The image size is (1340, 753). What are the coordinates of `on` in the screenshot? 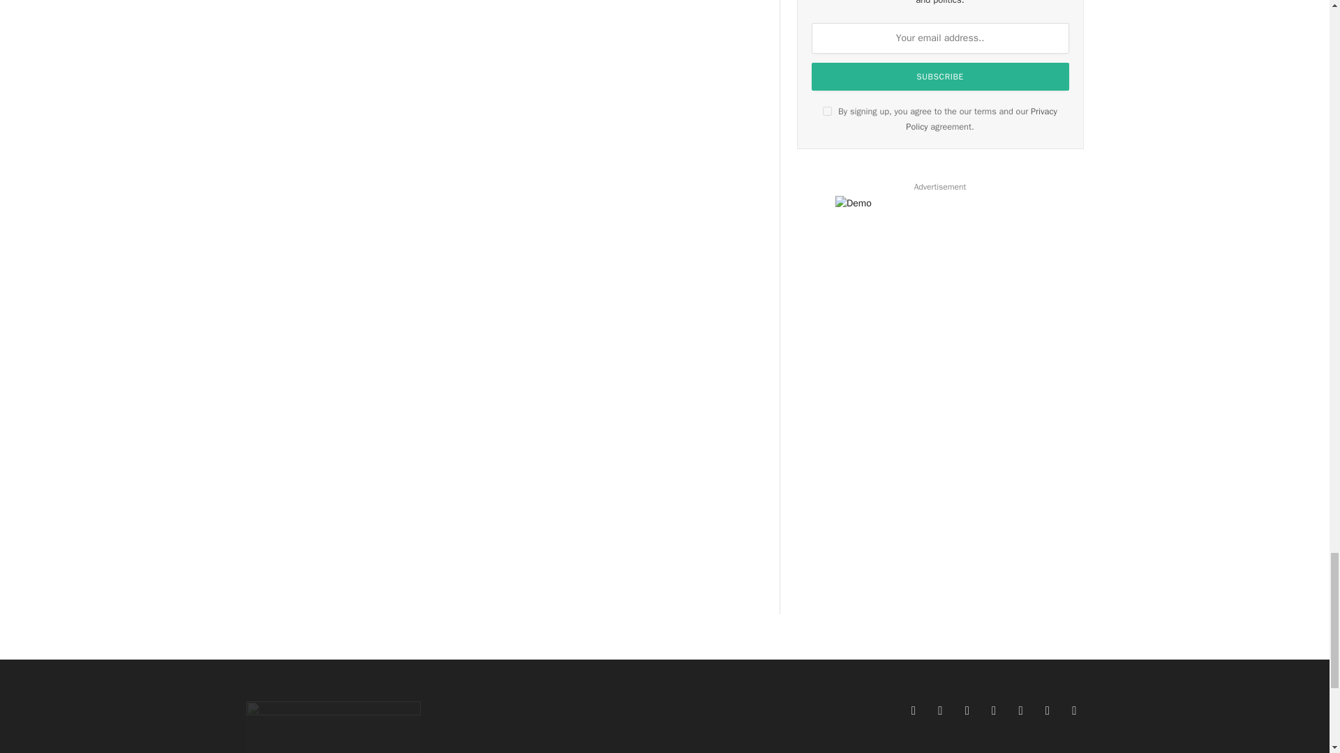 It's located at (827, 112).